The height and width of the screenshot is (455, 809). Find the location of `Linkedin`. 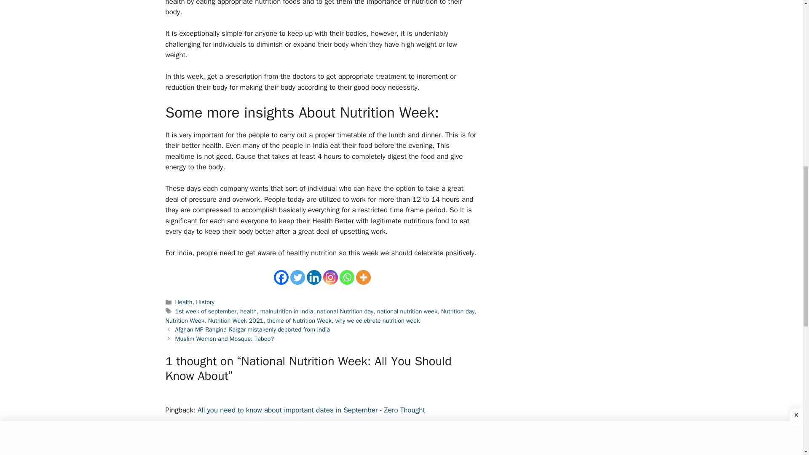

Linkedin is located at coordinates (313, 277).